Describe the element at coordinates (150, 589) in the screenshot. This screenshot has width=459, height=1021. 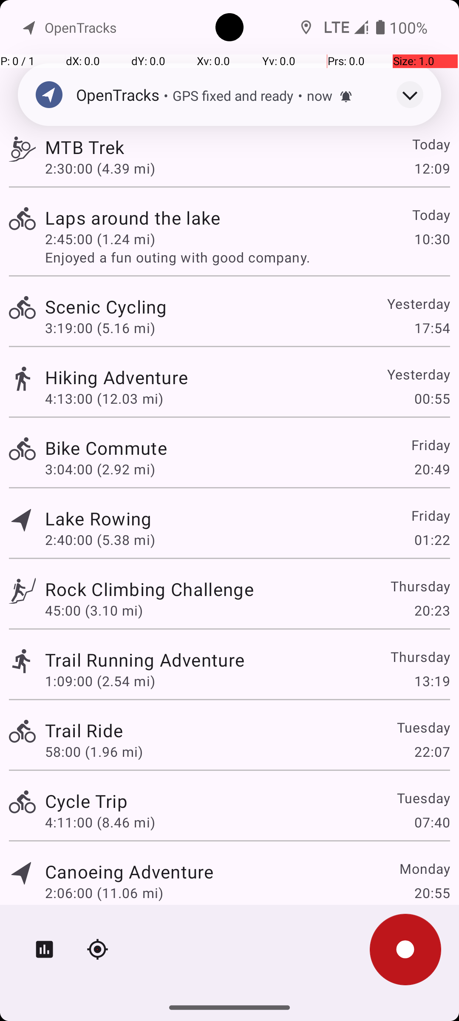
I see `Rock Climbing Challenge` at that location.